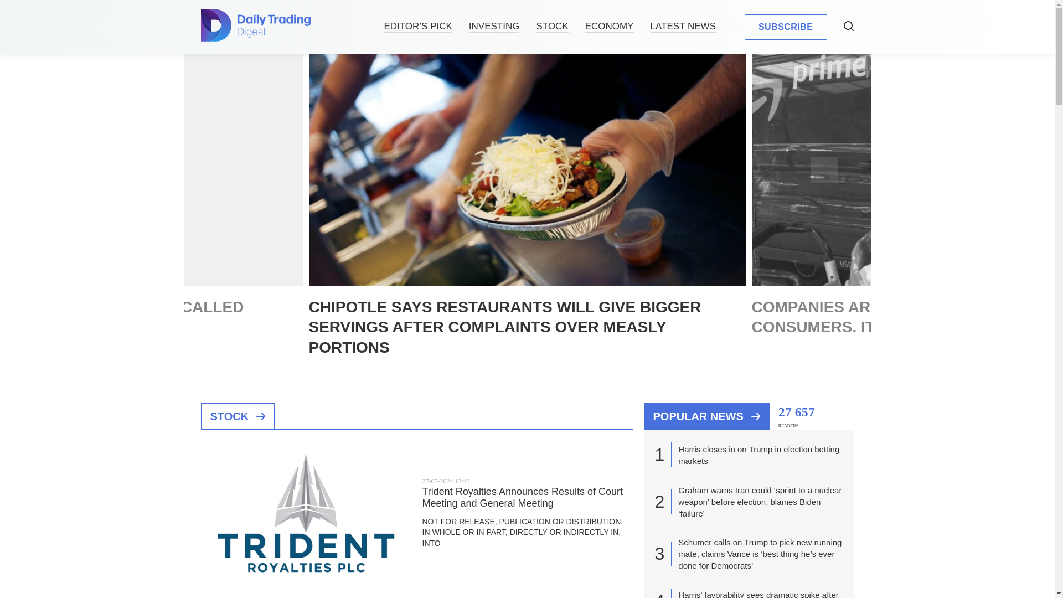 This screenshot has height=598, width=1063. Describe the element at coordinates (786, 27) in the screenshot. I see `SUBSCRIBE` at that location.